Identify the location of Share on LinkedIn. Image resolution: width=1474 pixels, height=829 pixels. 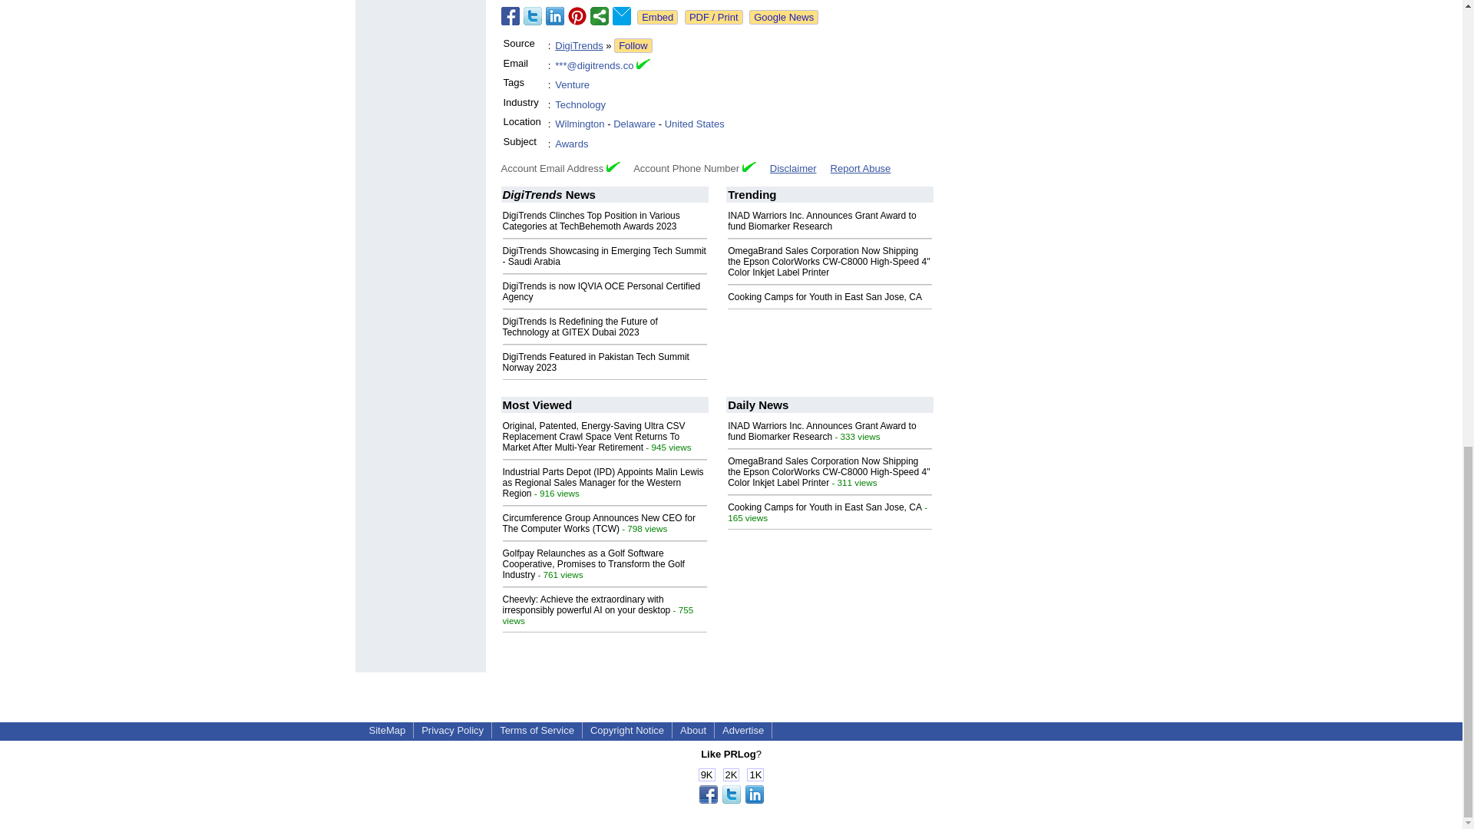
(554, 15).